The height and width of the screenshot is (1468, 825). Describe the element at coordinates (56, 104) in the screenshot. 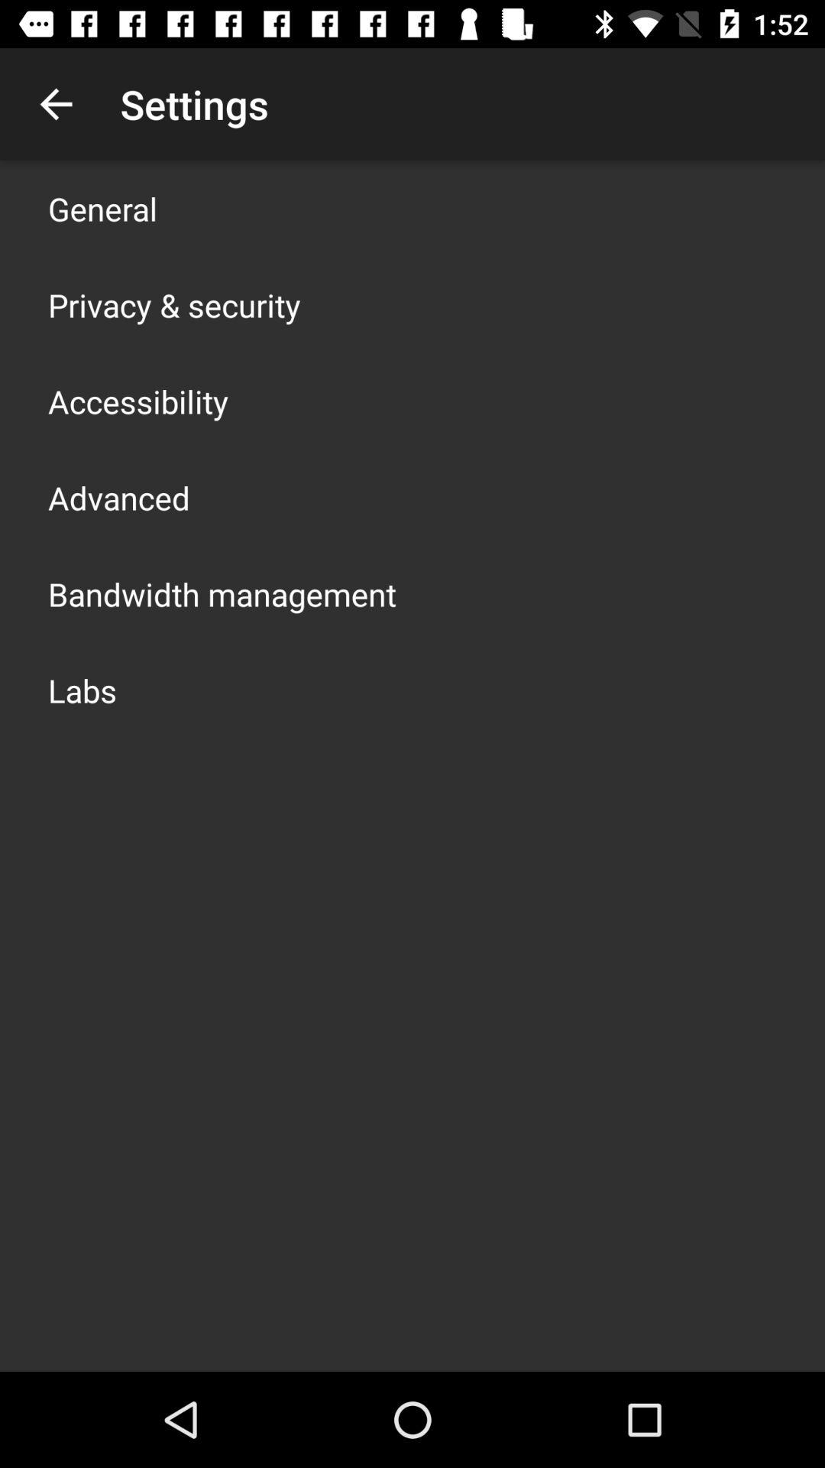

I see `open the item above general icon` at that location.